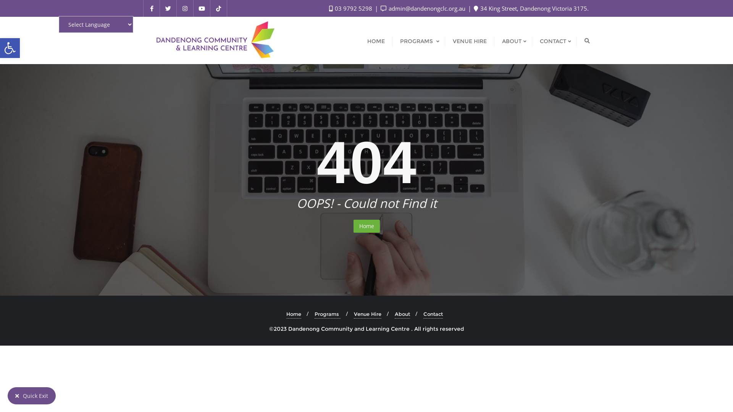 The width and height of the screenshot is (733, 412). What do you see at coordinates (367, 314) in the screenshot?
I see `Venue Hire` at bounding box center [367, 314].